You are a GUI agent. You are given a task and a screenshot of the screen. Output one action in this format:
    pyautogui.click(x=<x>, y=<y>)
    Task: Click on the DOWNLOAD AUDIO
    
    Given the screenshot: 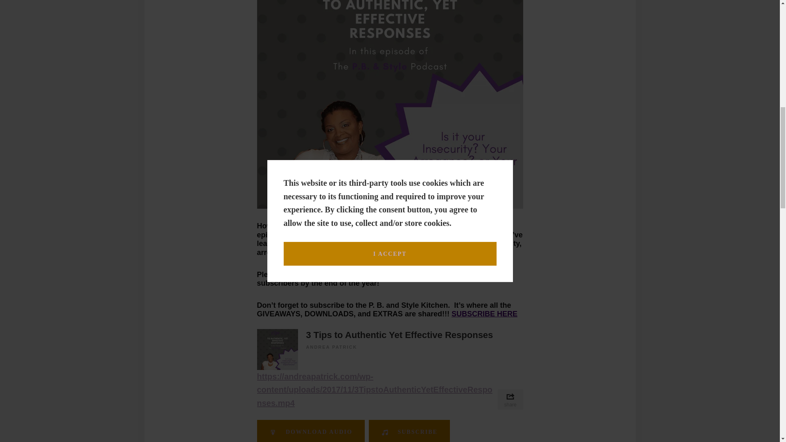 What is the action you would take?
    pyautogui.click(x=310, y=431)
    